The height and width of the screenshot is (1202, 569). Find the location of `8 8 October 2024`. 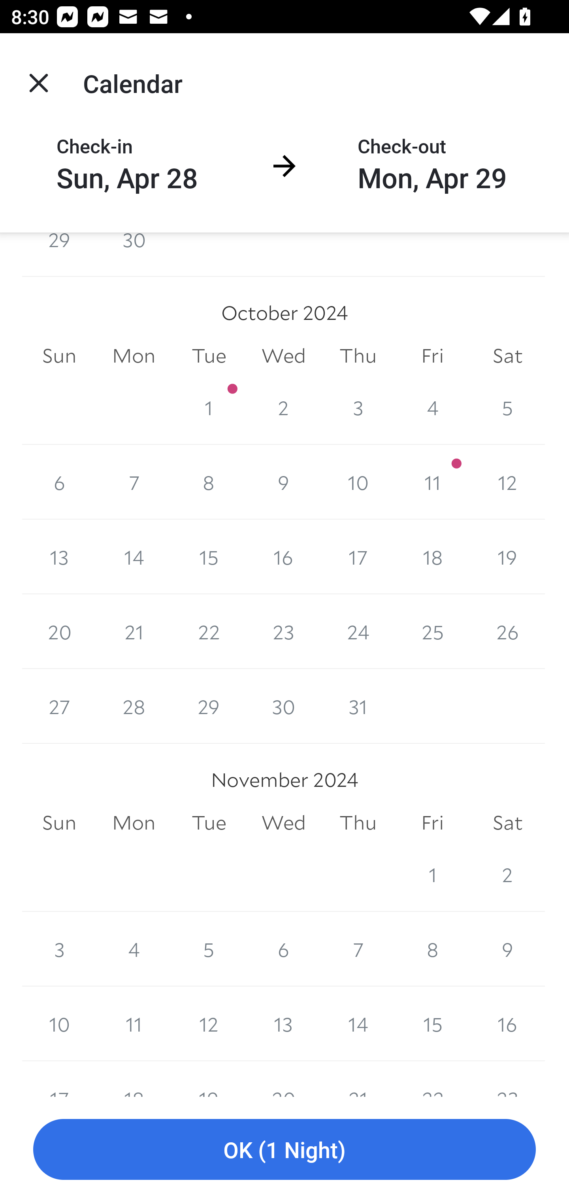

8 8 October 2024 is located at coordinates (209, 482).